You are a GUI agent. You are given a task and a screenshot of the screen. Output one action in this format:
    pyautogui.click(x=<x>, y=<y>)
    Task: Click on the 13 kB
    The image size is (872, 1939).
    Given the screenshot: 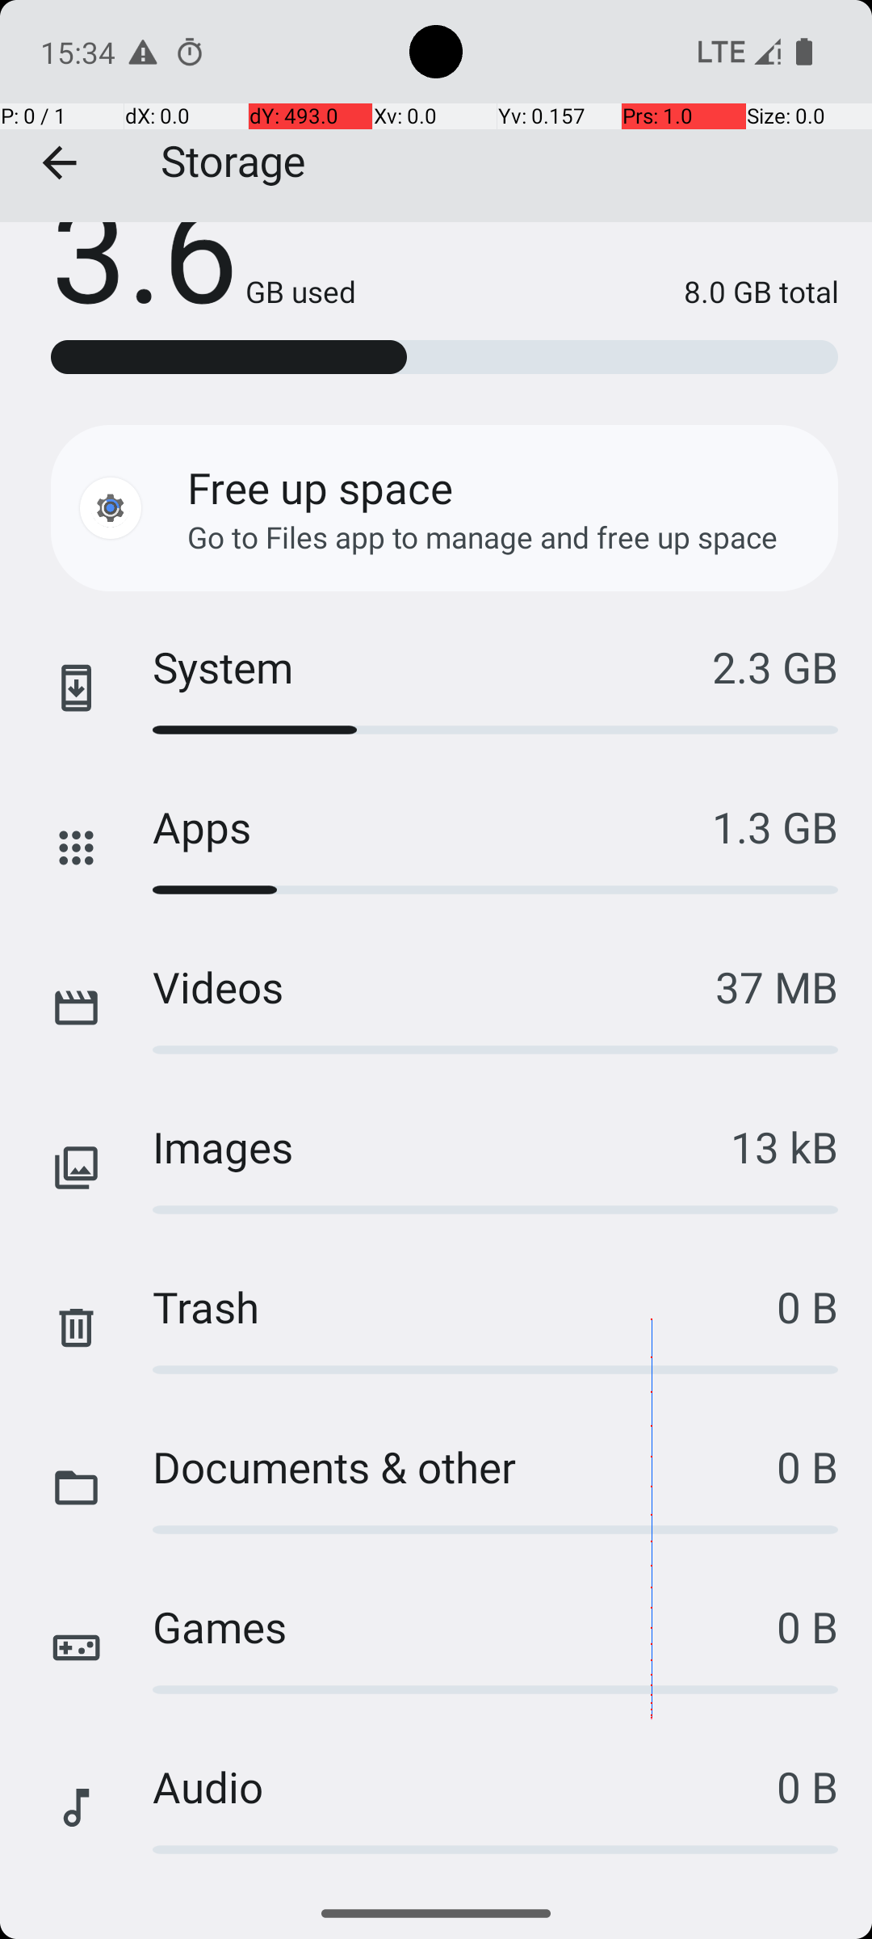 What is the action you would take?
    pyautogui.click(x=784, y=1147)
    